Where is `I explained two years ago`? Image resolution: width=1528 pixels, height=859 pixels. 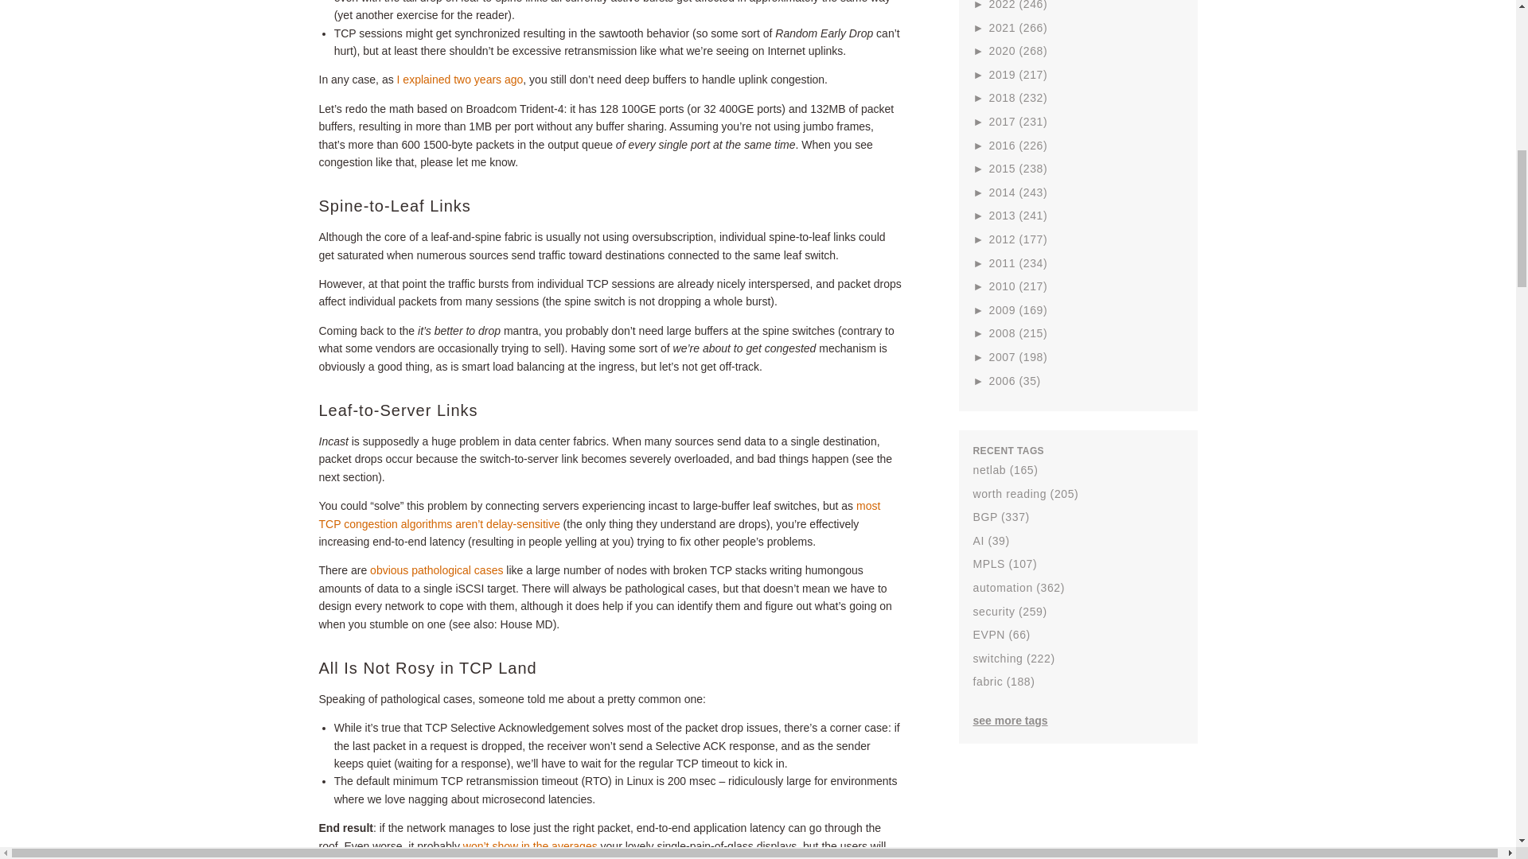
I explained two years ago is located at coordinates (460, 80).